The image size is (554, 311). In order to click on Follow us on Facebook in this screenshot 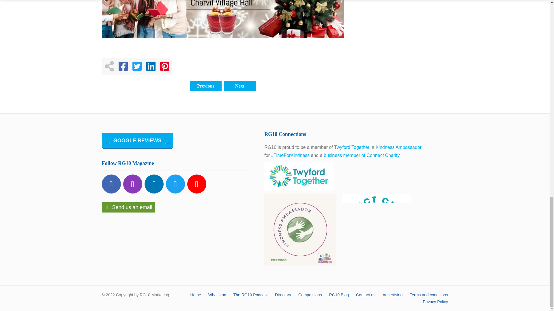, I will do `click(111, 184)`.